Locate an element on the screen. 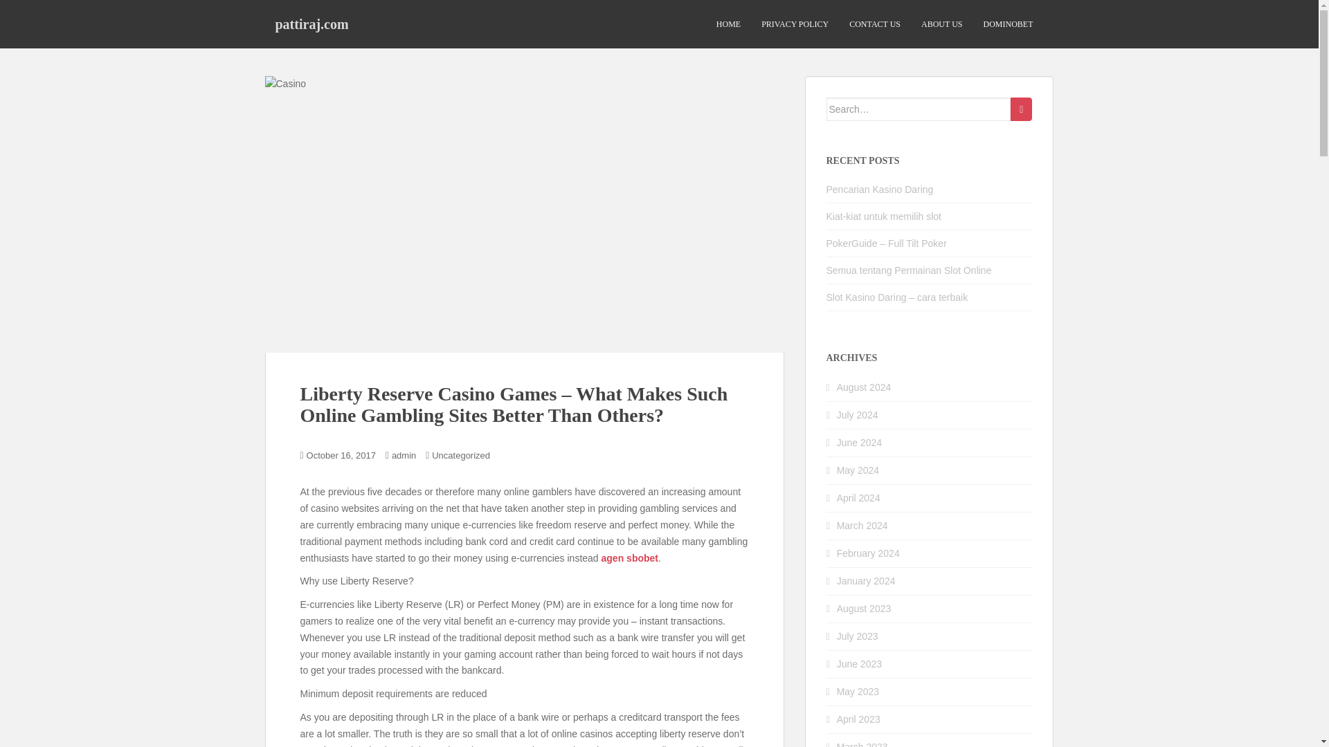 The width and height of the screenshot is (1329, 747). agen sbobet is located at coordinates (630, 558).